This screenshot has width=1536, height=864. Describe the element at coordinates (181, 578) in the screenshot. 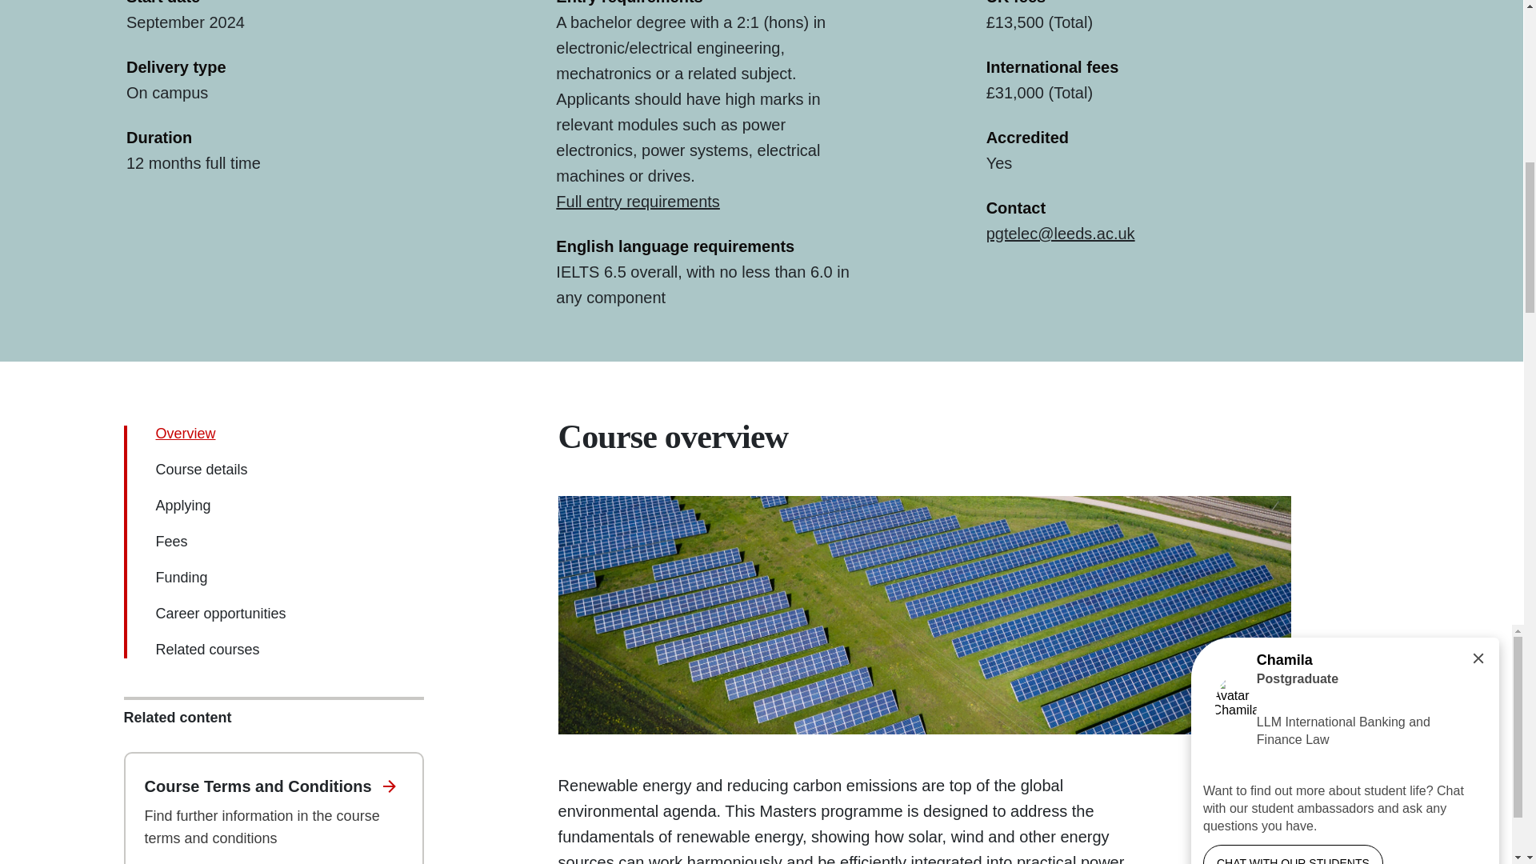

I see `Funding` at that location.